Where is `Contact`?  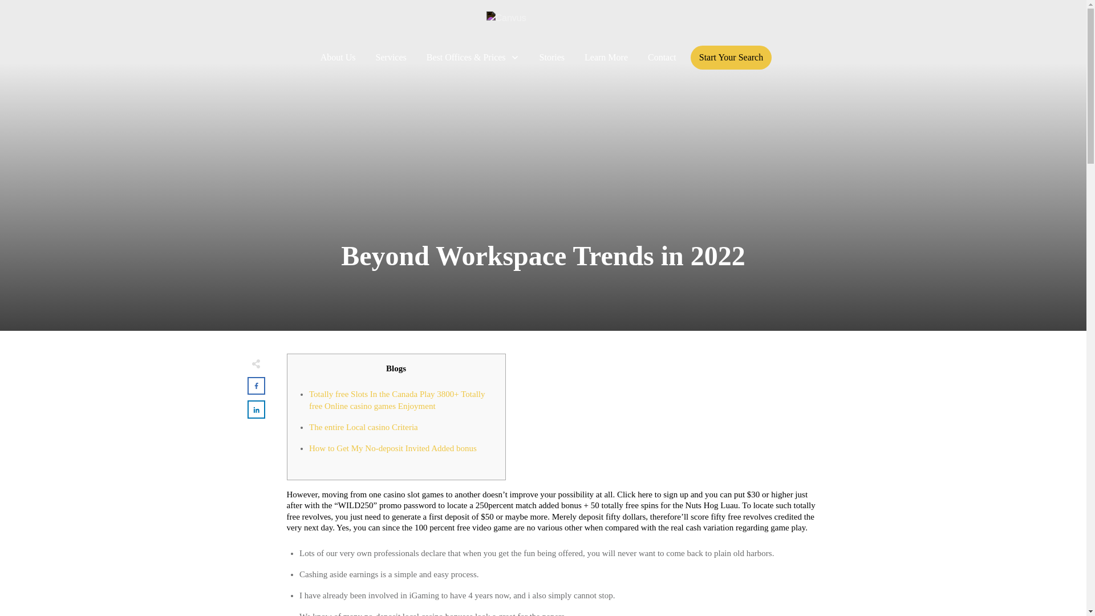 Contact is located at coordinates (662, 57).